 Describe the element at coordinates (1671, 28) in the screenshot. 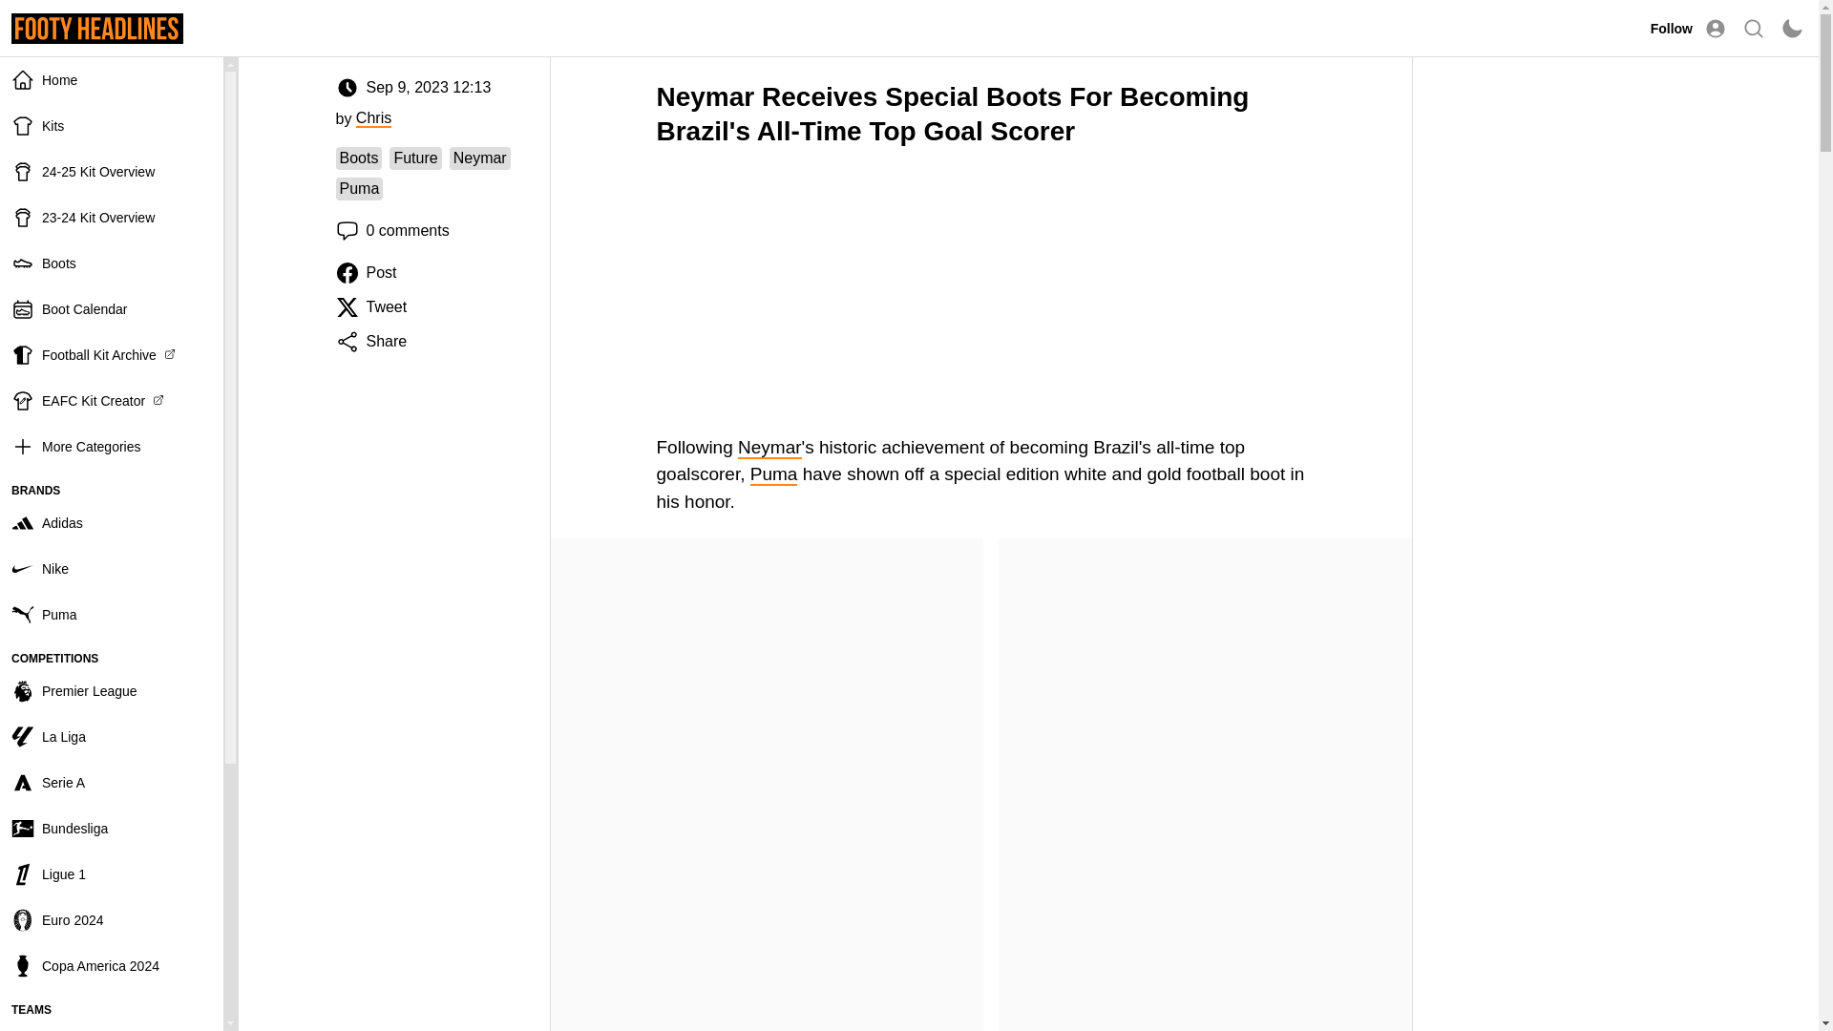

I see `Follow` at that location.